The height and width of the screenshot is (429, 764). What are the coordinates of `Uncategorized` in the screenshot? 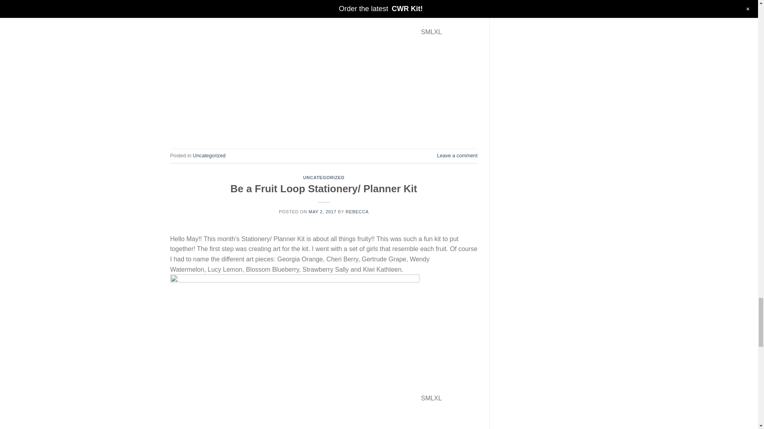 It's located at (209, 155).